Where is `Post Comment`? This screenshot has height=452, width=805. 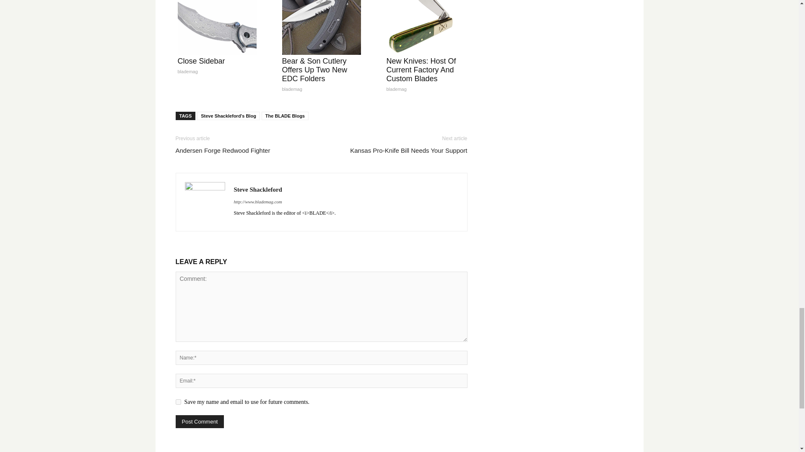
Post Comment is located at coordinates (200, 421).